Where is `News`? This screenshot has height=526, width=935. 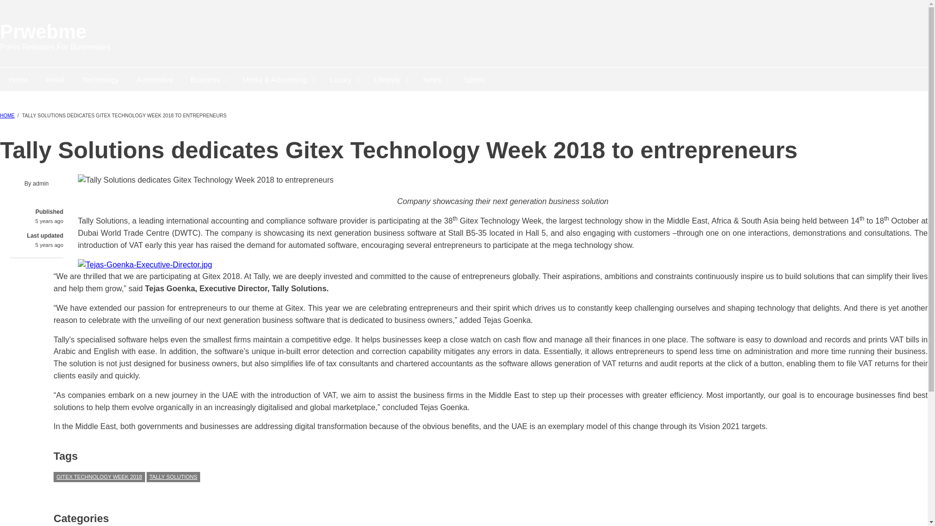 News is located at coordinates (434, 79).